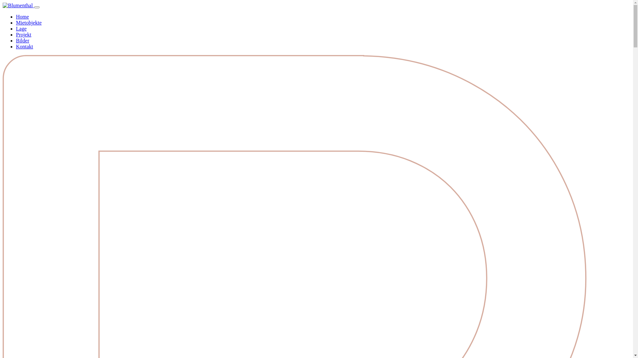 The image size is (638, 358). Describe the element at coordinates (23, 40) in the screenshot. I see `Bilder` at that location.